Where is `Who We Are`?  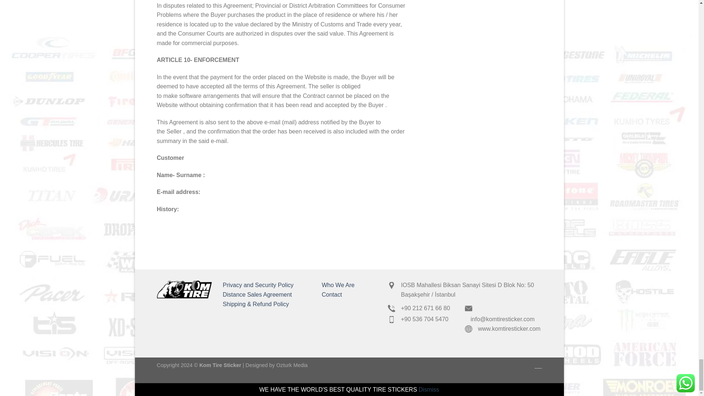
Who We Are is located at coordinates (338, 285).